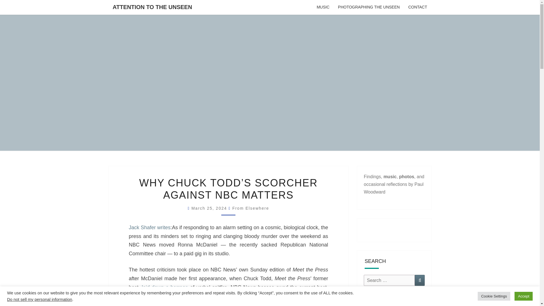  What do you see at coordinates (389, 280) in the screenshot?
I see `Search for:` at bounding box center [389, 280].